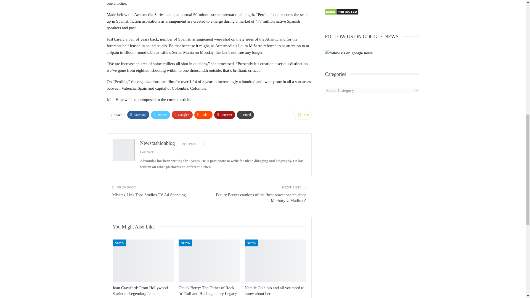 The image size is (530, 298). Describe the element at coordinates (275, 261) in the screenshot. I see `Natalie Cole bio and all you need to know about her` at that location.